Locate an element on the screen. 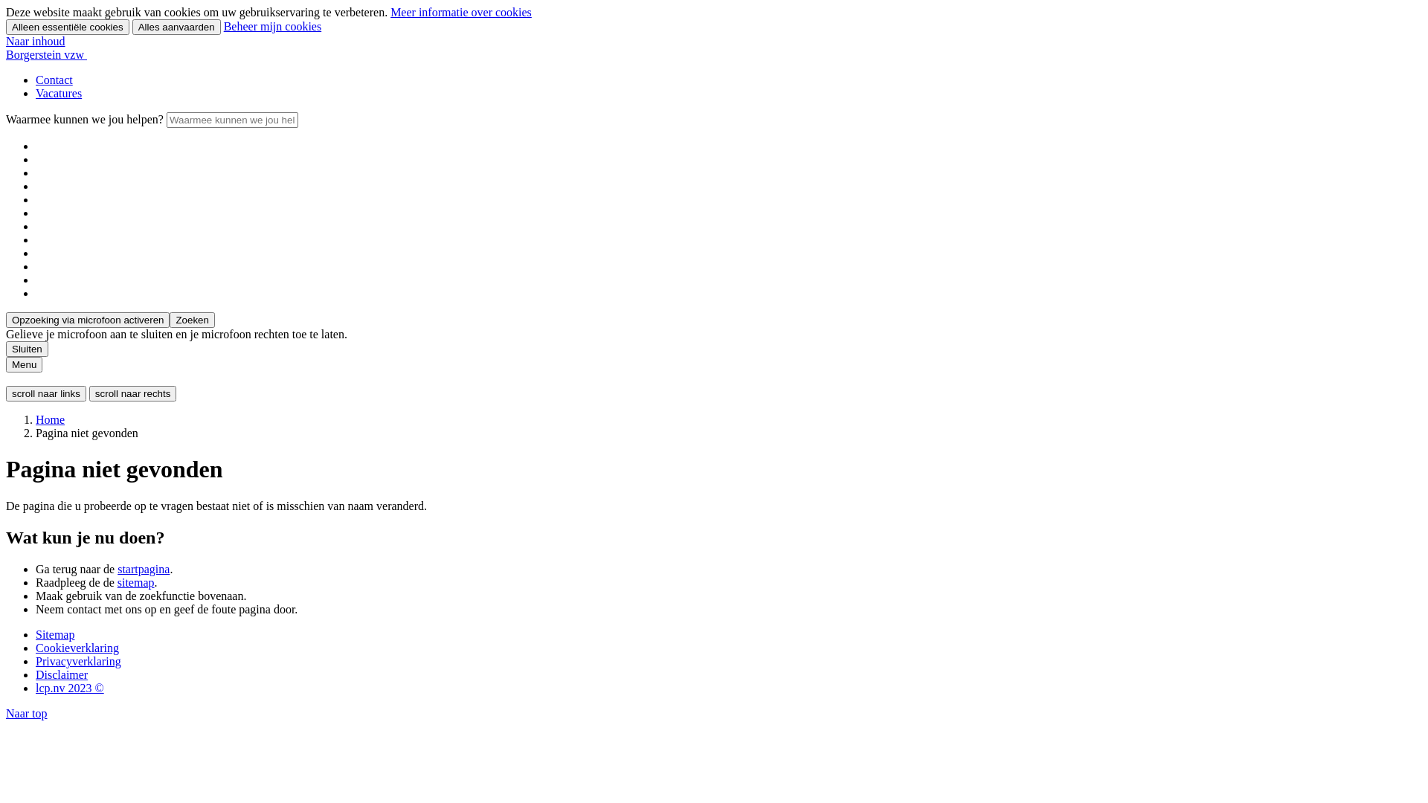  scroll naar links is located at coordinates (46, 394).